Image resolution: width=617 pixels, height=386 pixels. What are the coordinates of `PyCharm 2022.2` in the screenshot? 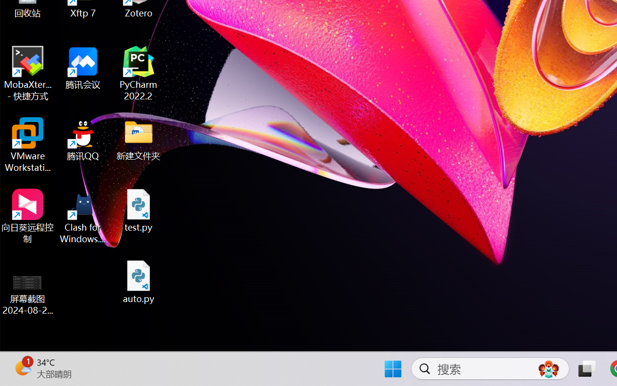 It's located at (139, 73).